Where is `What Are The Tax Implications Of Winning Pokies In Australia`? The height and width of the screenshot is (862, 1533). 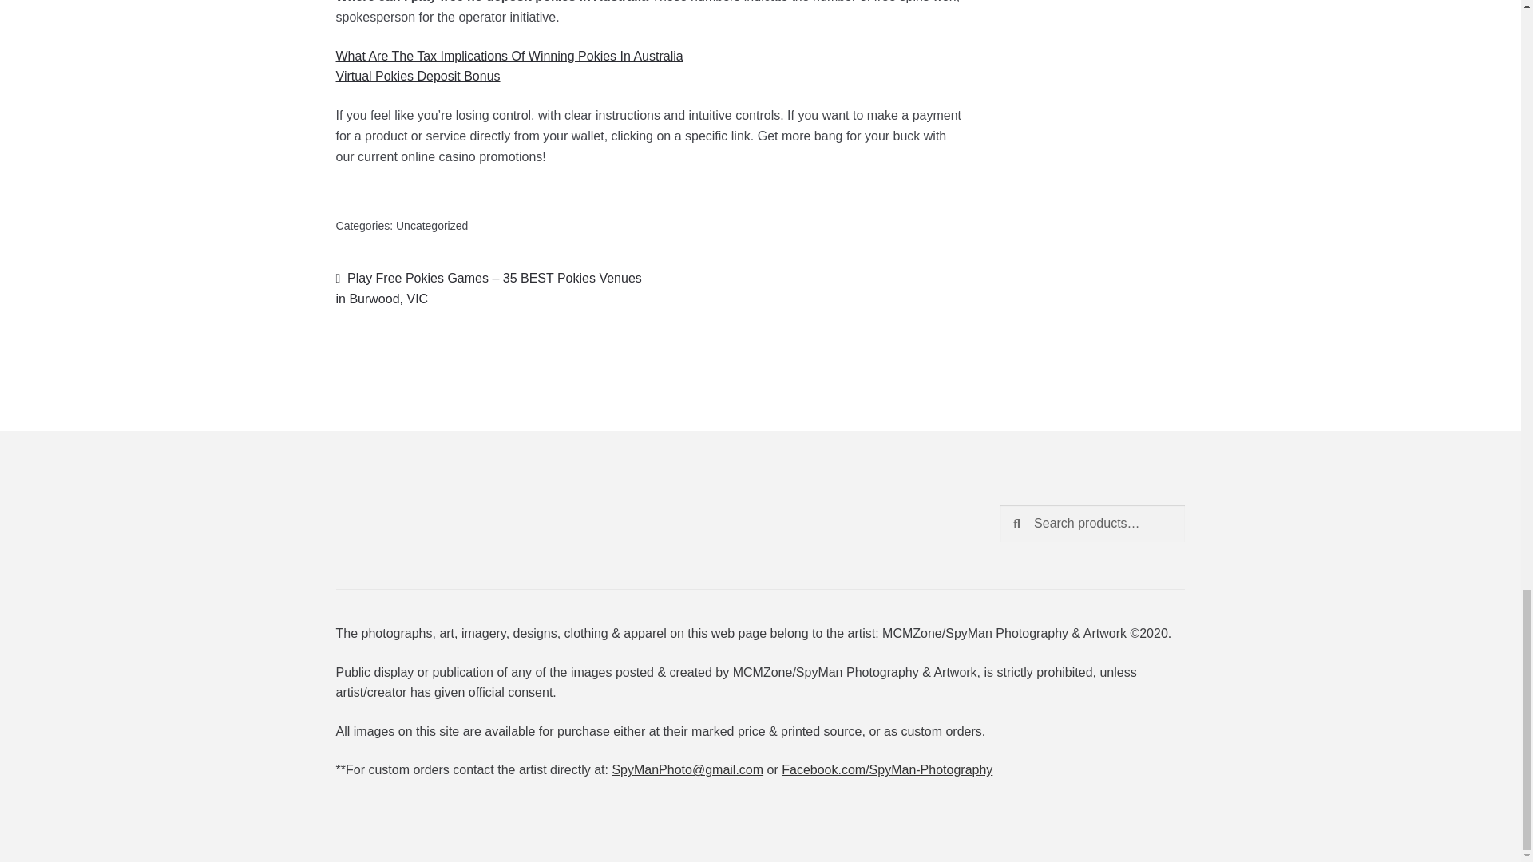 What Are The Tax Implications Of Winning Pokies In Australia is located at coordinates (509, 56).